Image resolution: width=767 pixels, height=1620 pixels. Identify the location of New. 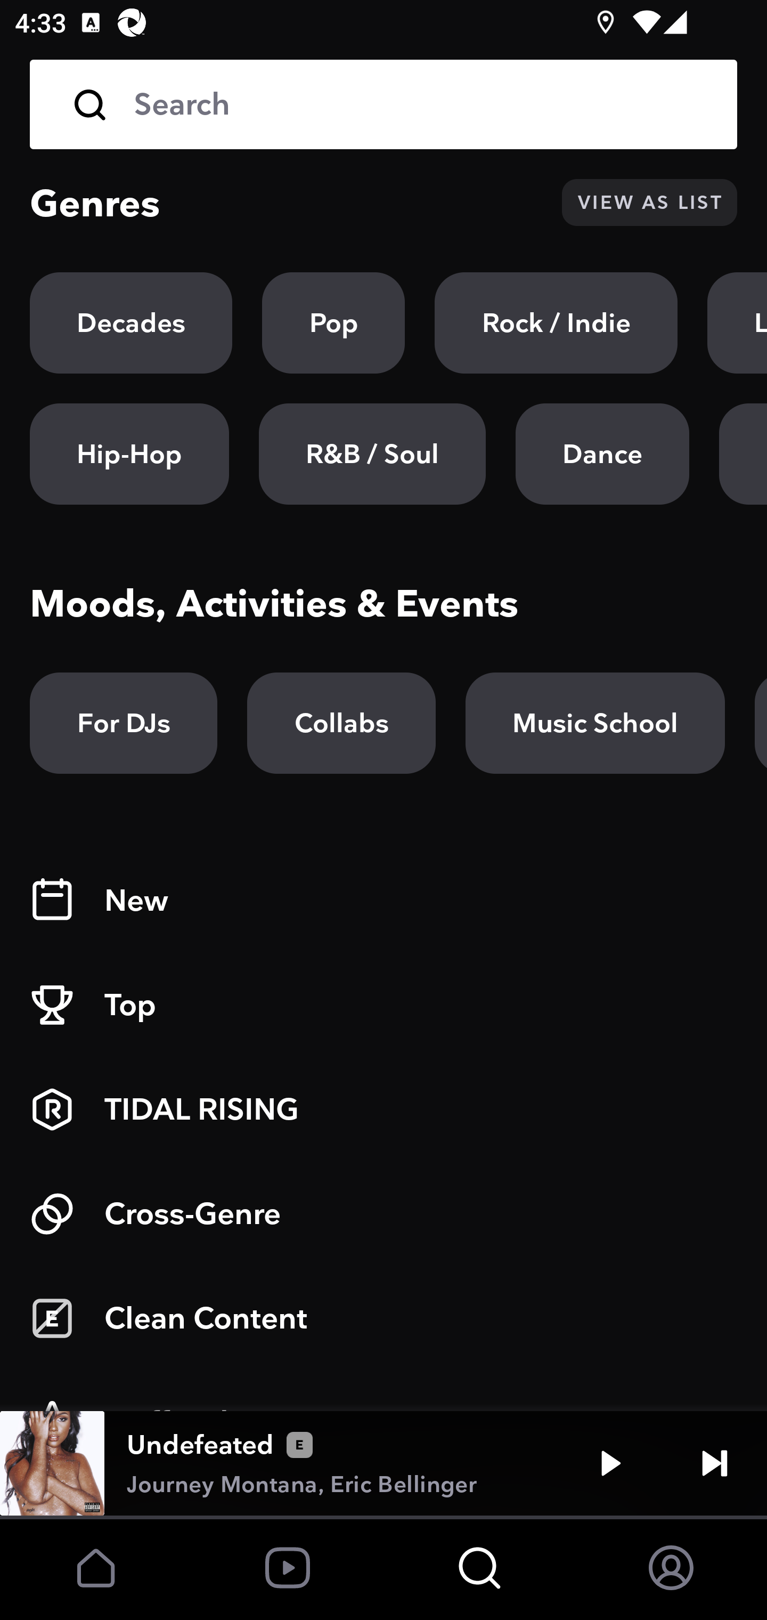
(383, 901).